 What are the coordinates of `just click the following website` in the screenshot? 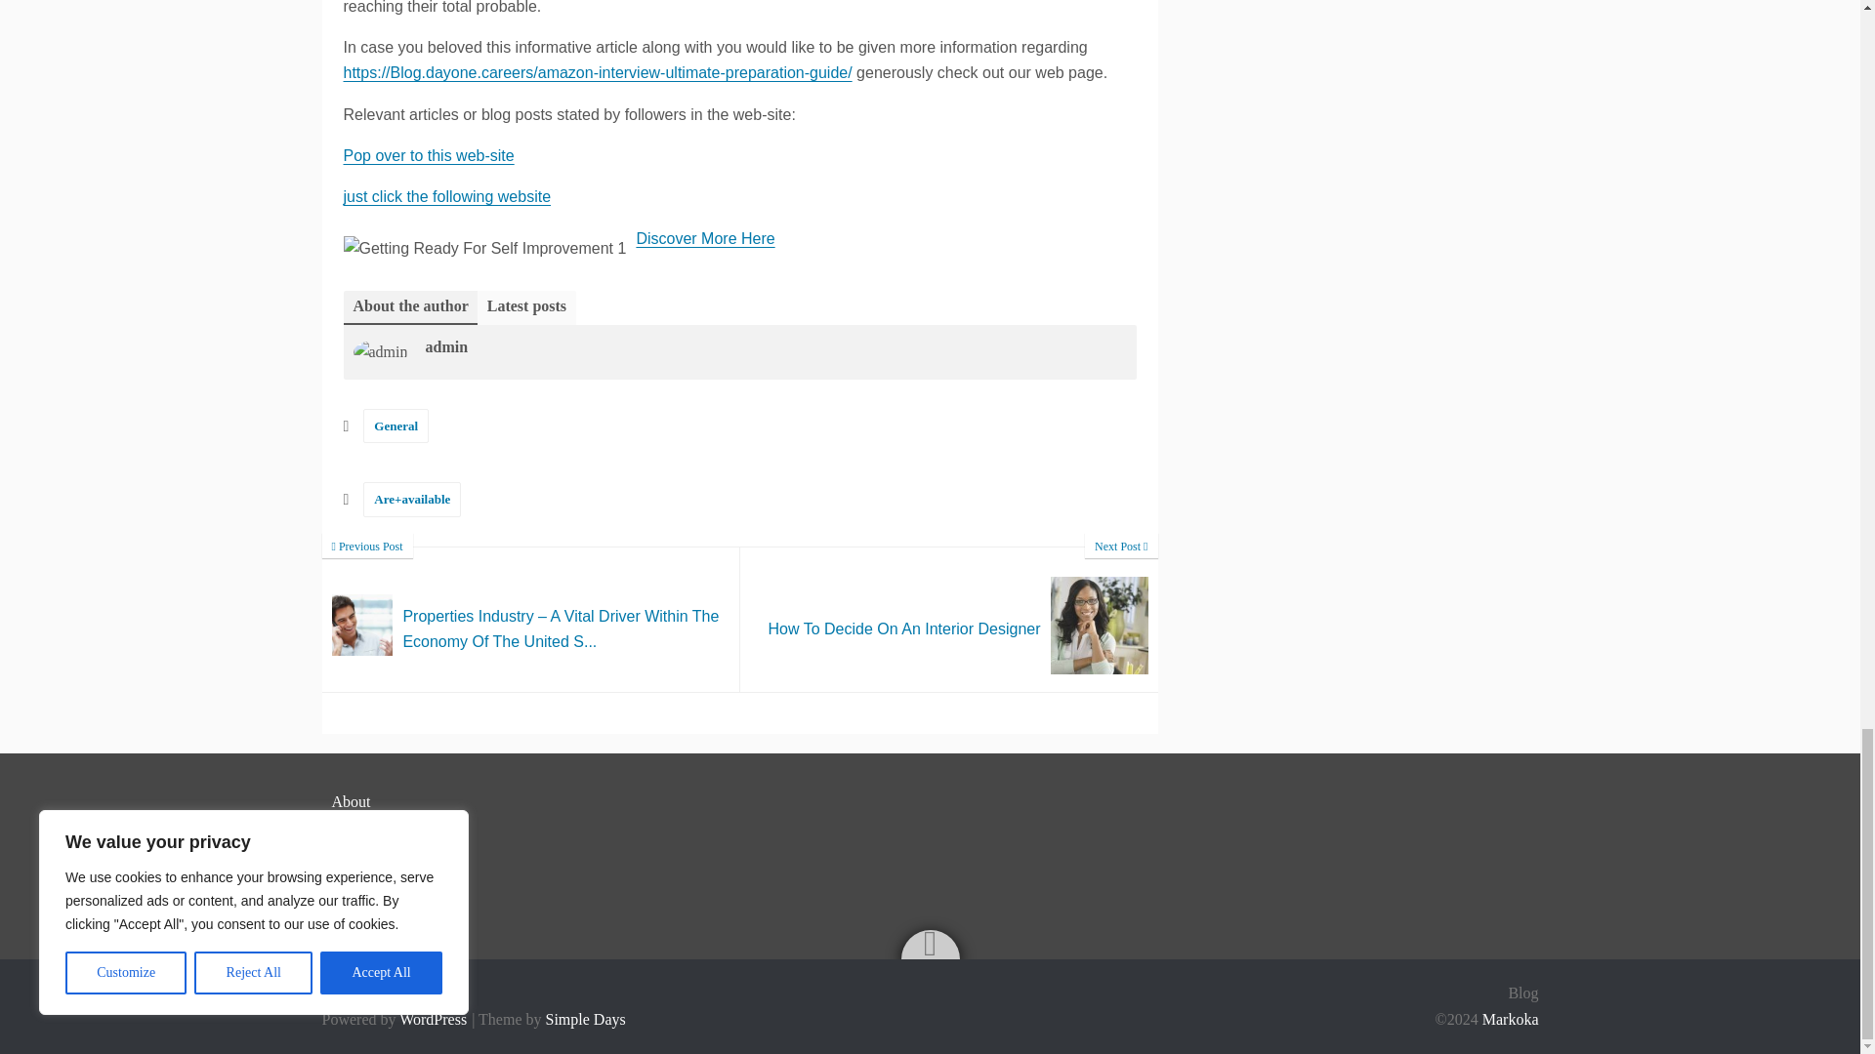 It's located at (447, 196).